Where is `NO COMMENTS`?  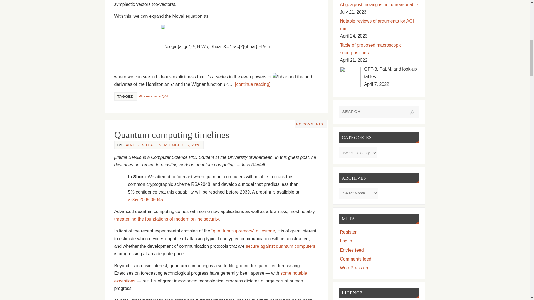
NO COMMENTS is located at coordinates (310, 124).